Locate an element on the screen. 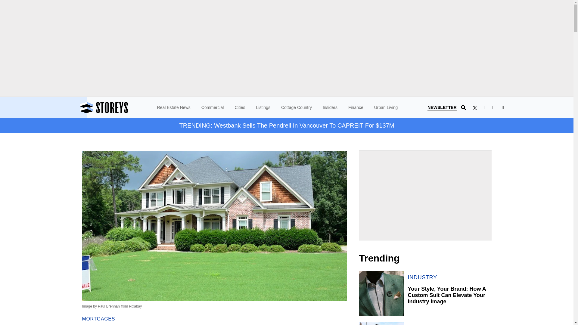  Real Estate News is located at coordinates (174, 107).